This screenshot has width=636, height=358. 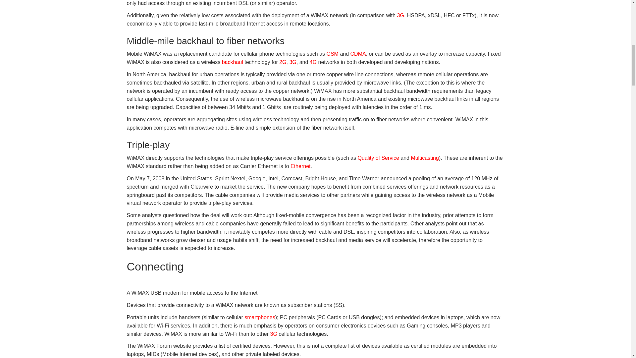 What do you see at coordinates (378, 158) in the screenshot?
I see `Quality of Service` at bounding box center [378, 158].